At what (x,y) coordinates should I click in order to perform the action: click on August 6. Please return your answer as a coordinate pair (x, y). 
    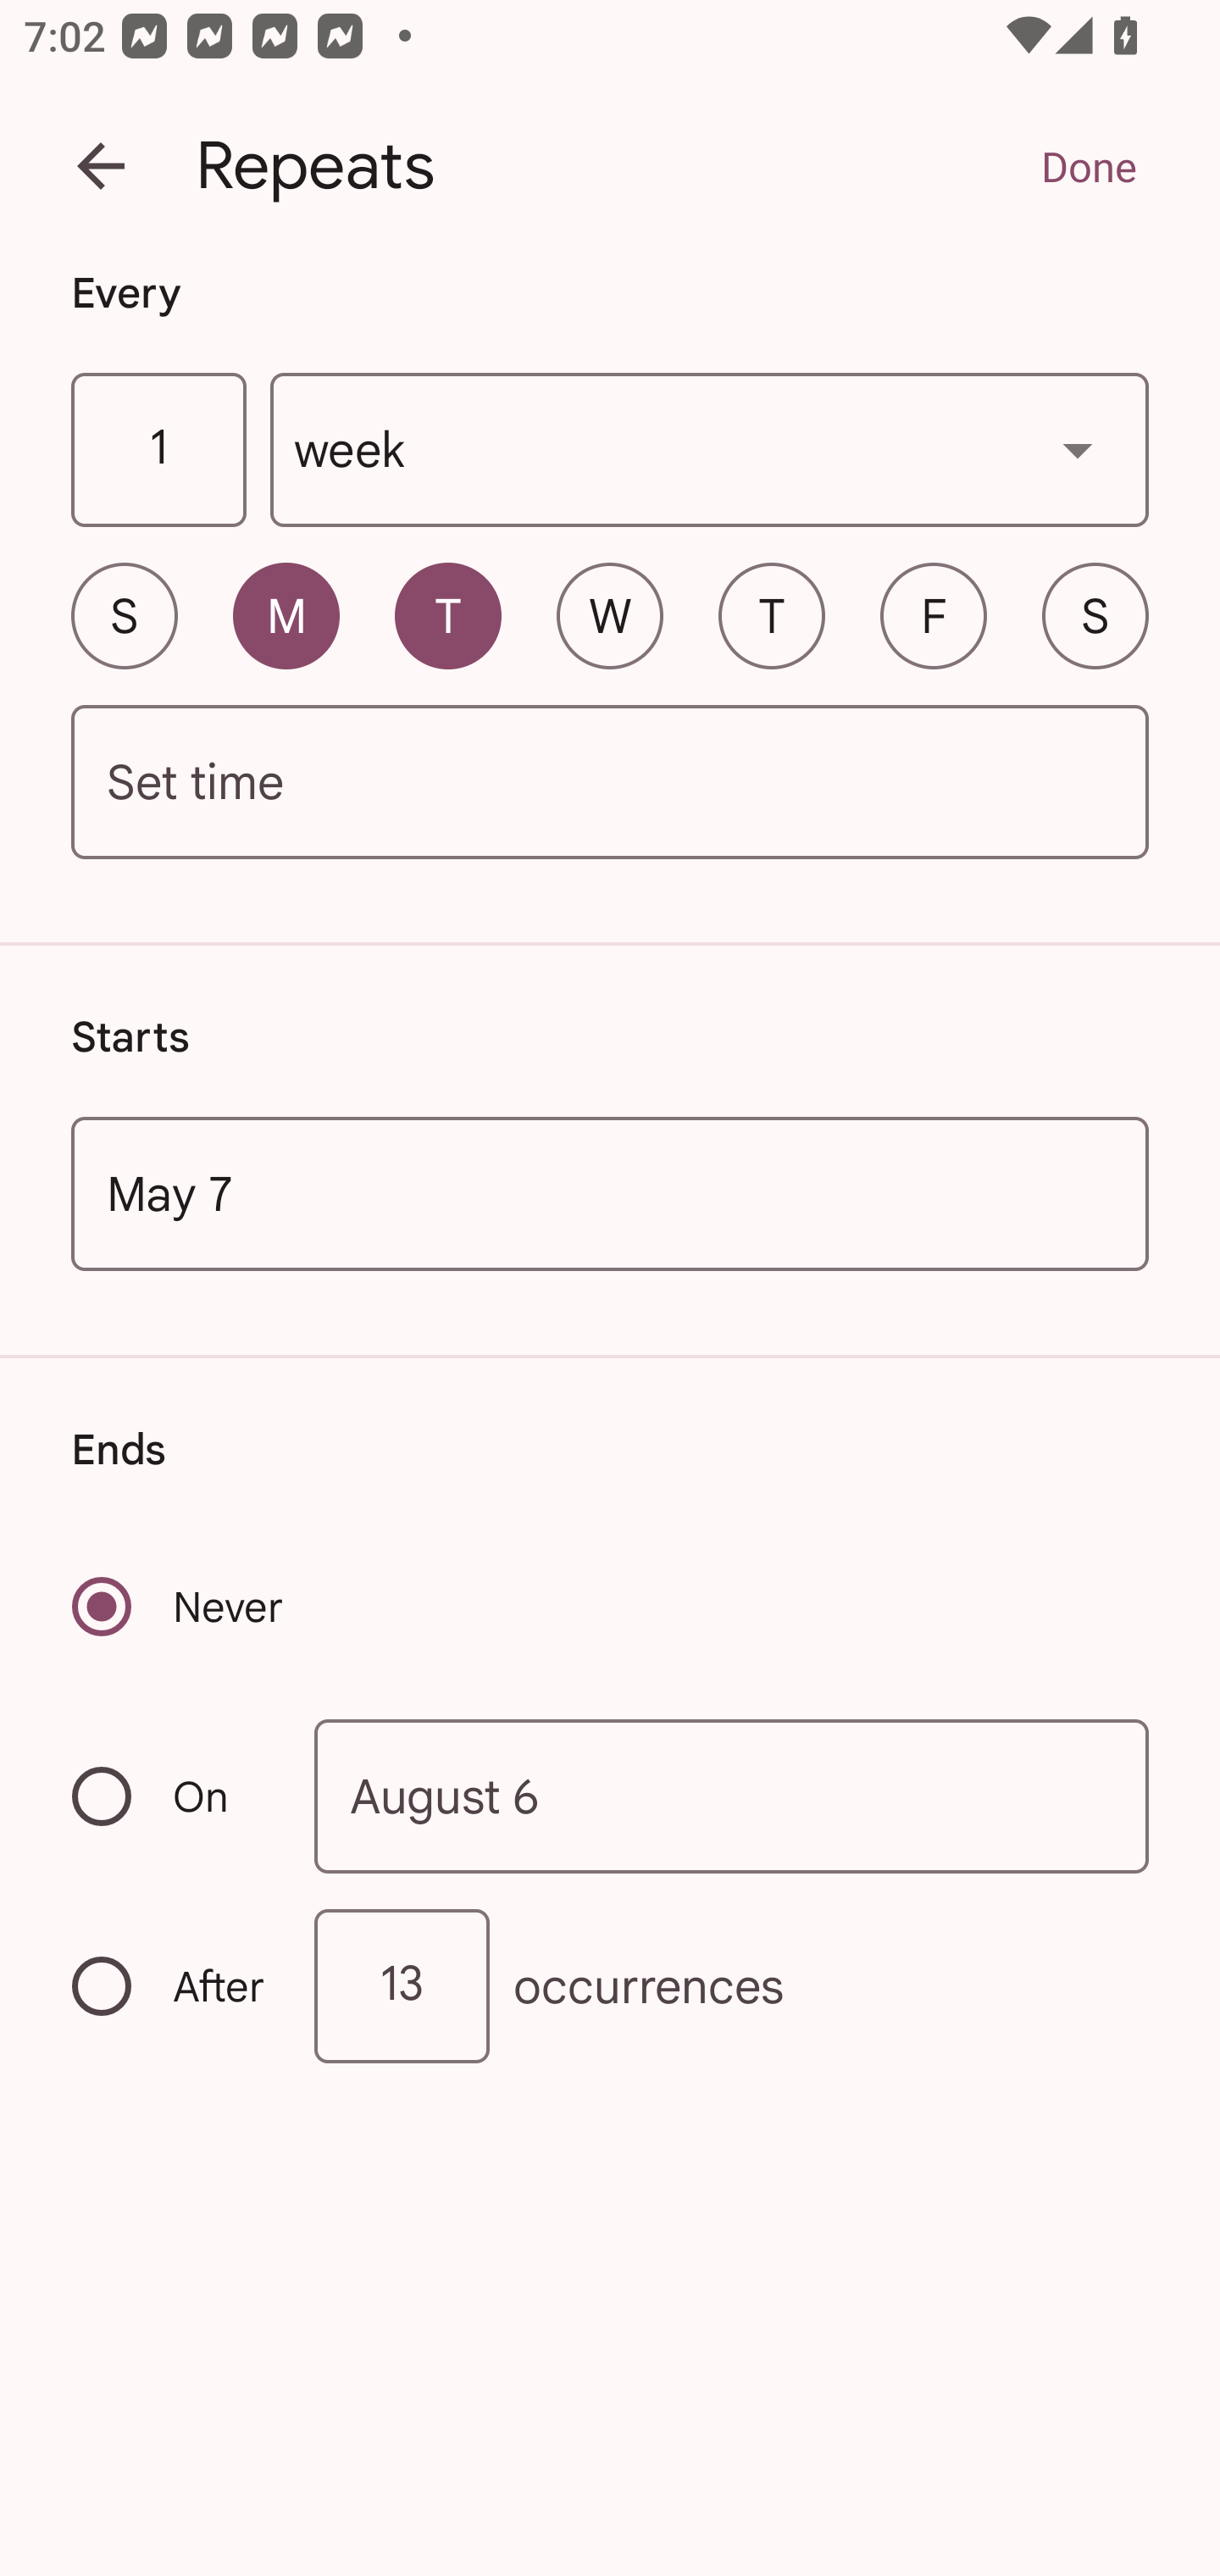
    Looking at the image, I should click on (732, 1795).